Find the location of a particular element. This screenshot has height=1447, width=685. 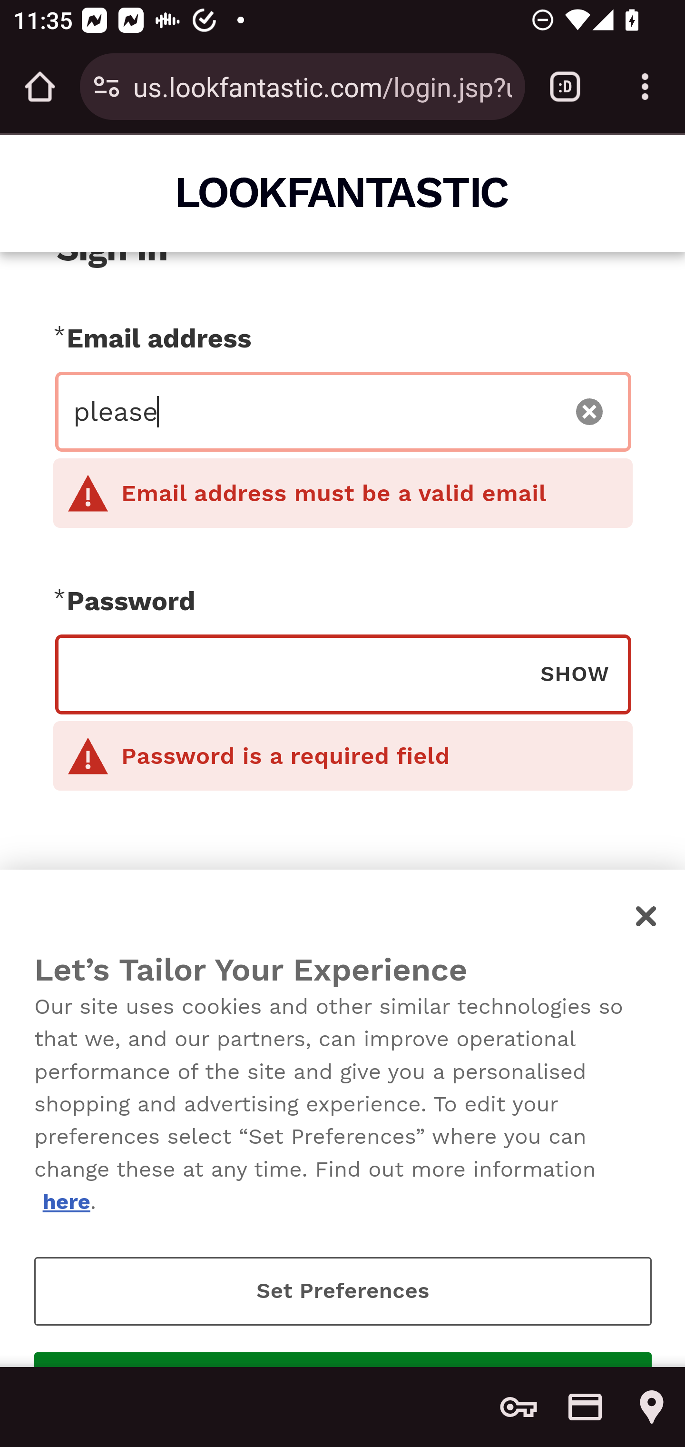

Set Preferences is located at coordinates (343, 1291).